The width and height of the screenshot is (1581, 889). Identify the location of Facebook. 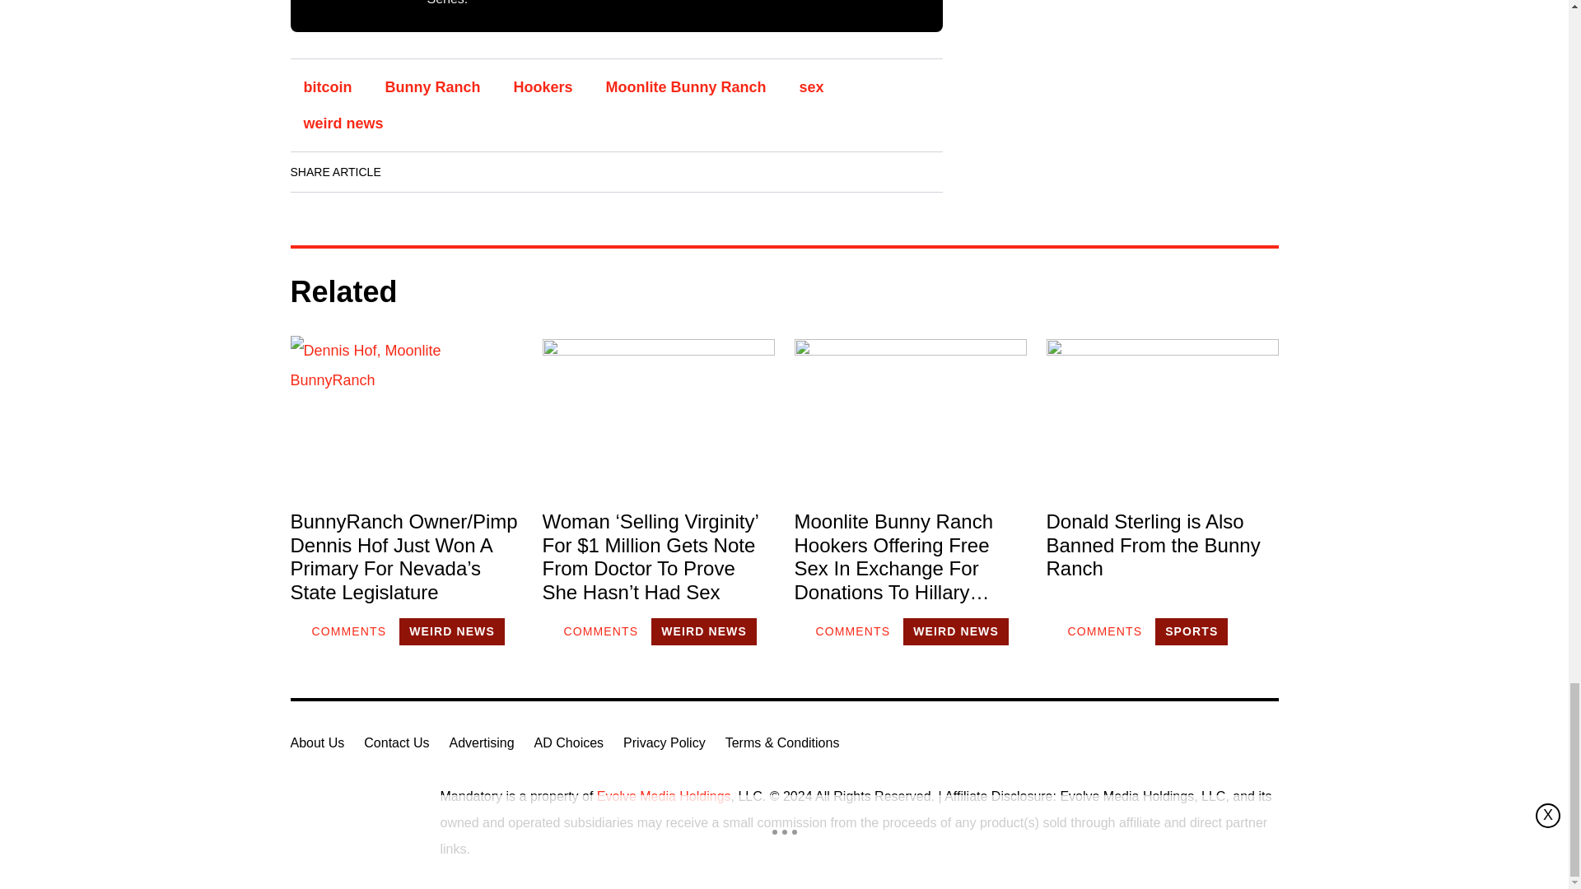
(410, 171).